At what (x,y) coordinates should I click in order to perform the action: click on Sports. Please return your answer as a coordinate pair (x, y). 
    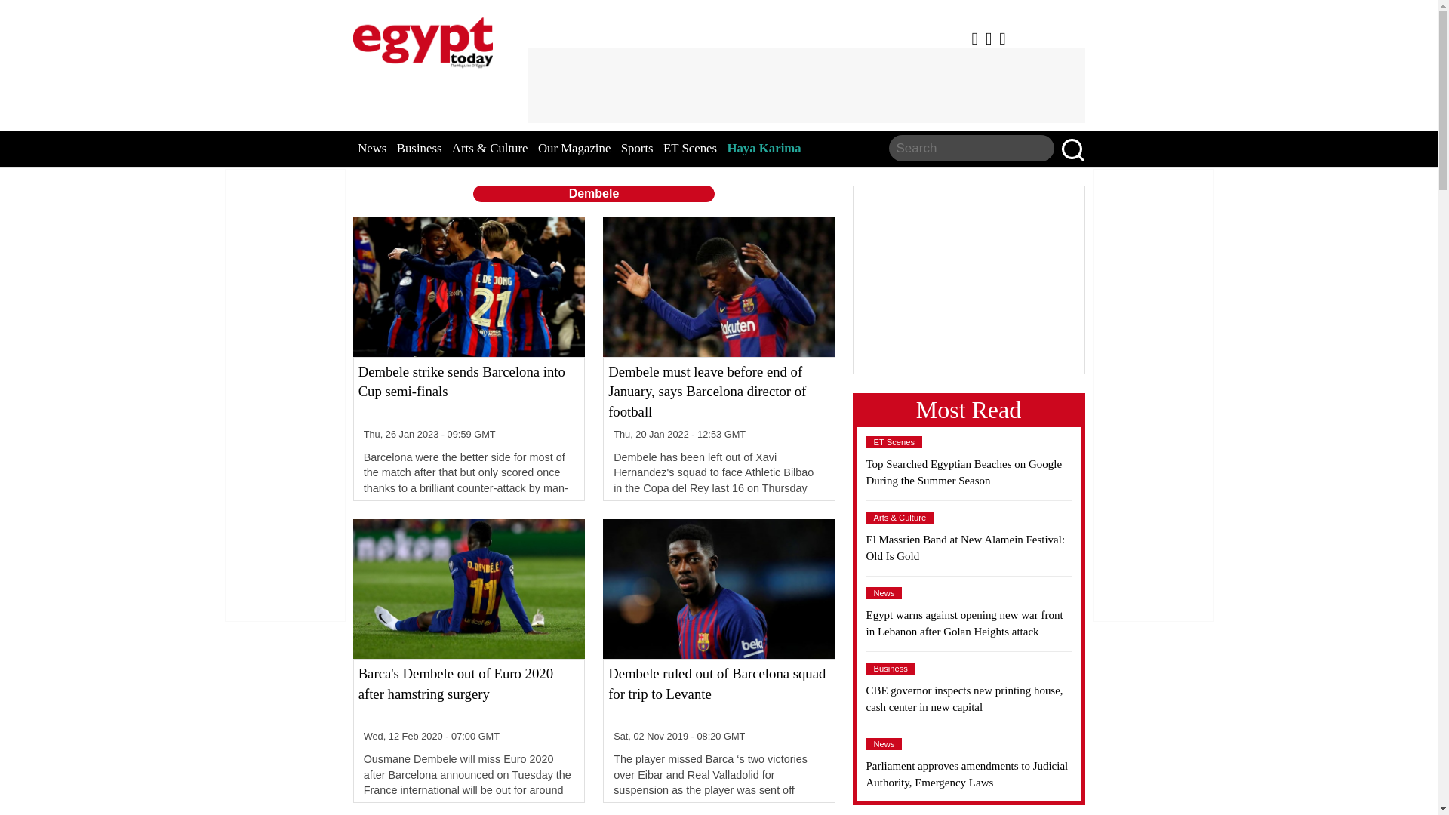
    Looking at the image, I should click on (637, 149).